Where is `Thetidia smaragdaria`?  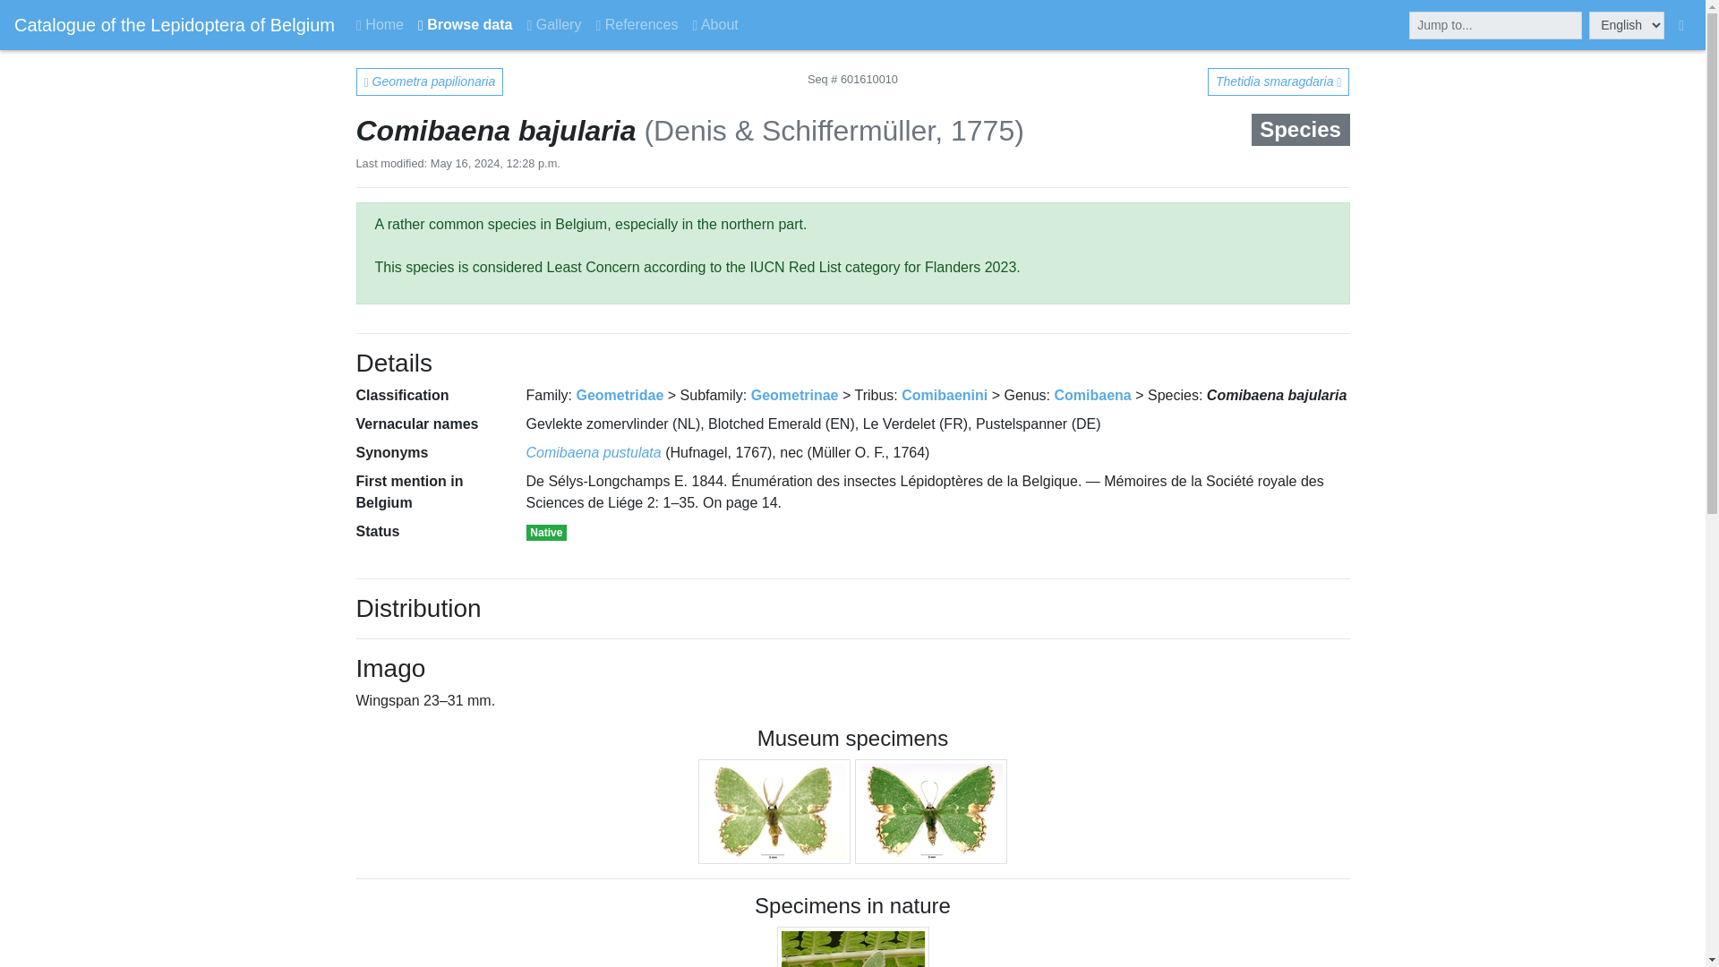 Thetidia smaragdaria is located at coordinates (1279, 81).